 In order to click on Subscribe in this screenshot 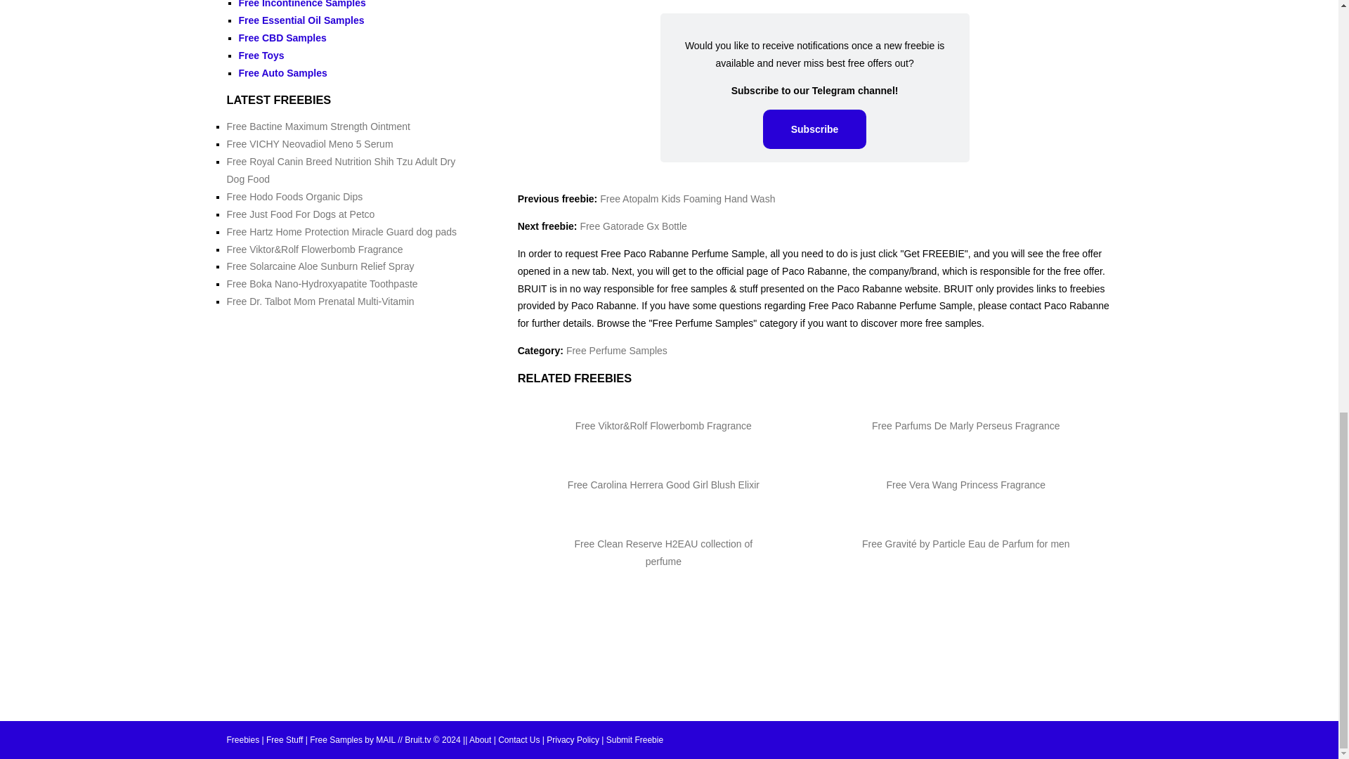, I will do `click(815, 129)`.